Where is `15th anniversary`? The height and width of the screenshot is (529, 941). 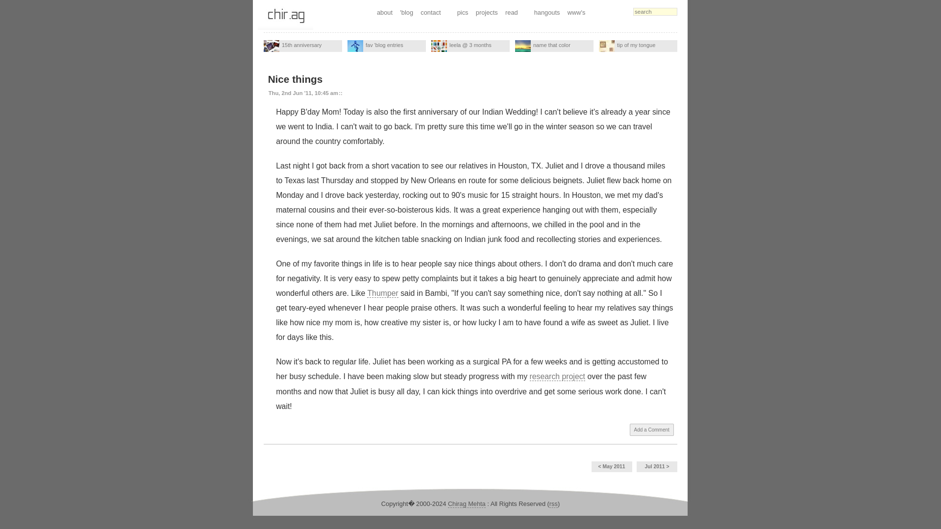 15th anniversary is located at coordinates (303, 46).